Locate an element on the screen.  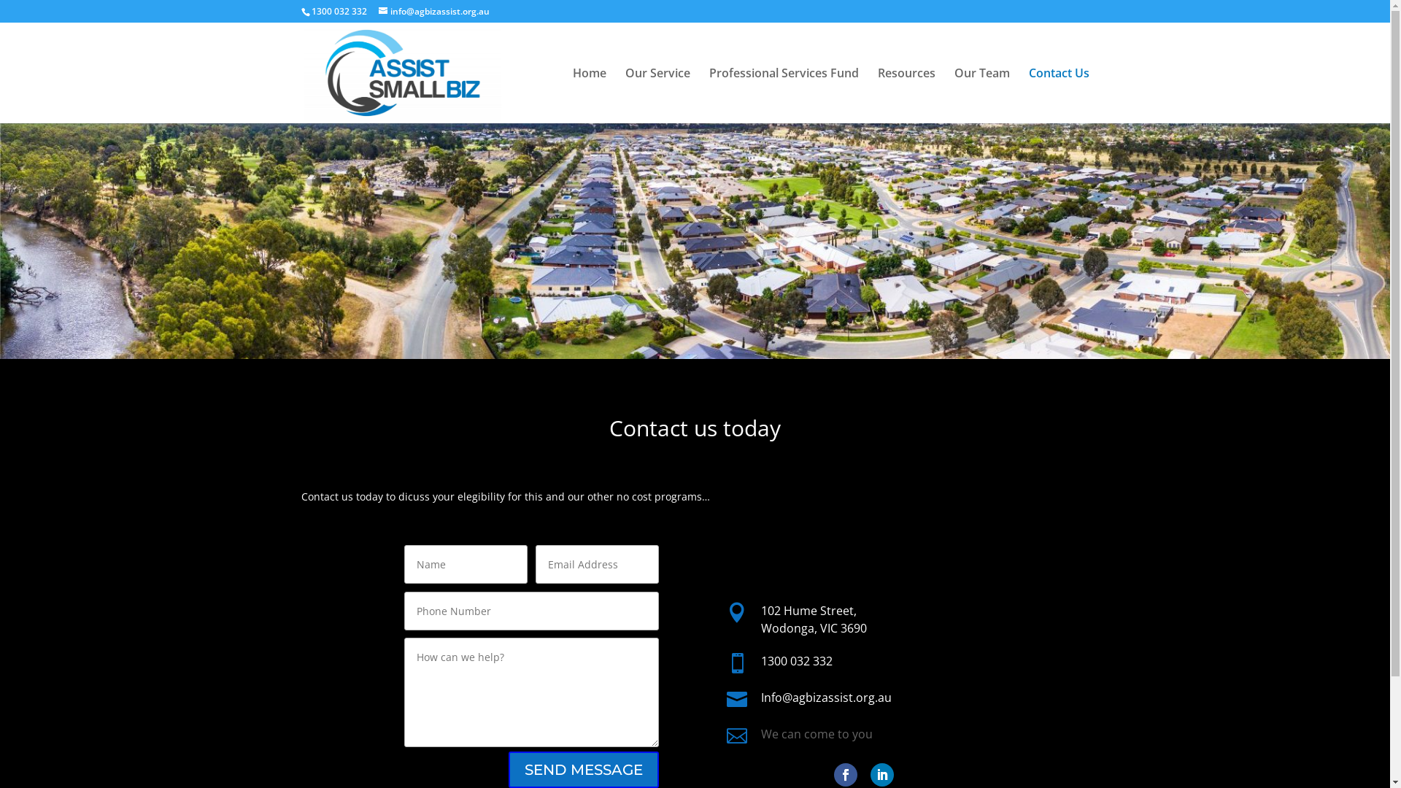
Follow on LinkedIn is located at coordinates (882, 775).